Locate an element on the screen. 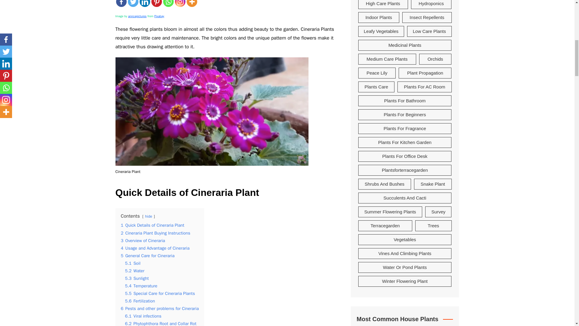 This screenshot has height=326, width=579. Twitter is located at coordinates (133, 3).